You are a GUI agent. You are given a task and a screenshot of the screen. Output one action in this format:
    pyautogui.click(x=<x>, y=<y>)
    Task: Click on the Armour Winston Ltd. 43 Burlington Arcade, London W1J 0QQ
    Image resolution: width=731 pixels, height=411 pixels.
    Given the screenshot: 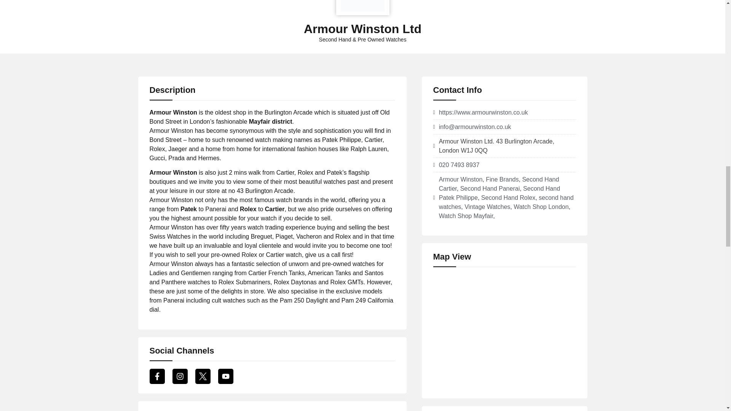 What is the action you would take?
    pyautogui.click(x=504, y=332)
    